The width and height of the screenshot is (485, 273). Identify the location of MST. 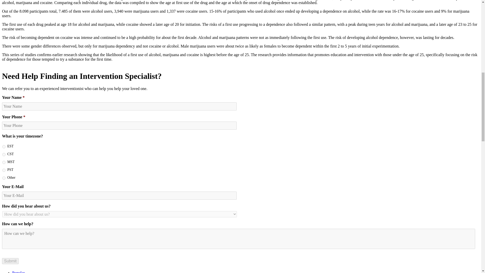
(4, 162).